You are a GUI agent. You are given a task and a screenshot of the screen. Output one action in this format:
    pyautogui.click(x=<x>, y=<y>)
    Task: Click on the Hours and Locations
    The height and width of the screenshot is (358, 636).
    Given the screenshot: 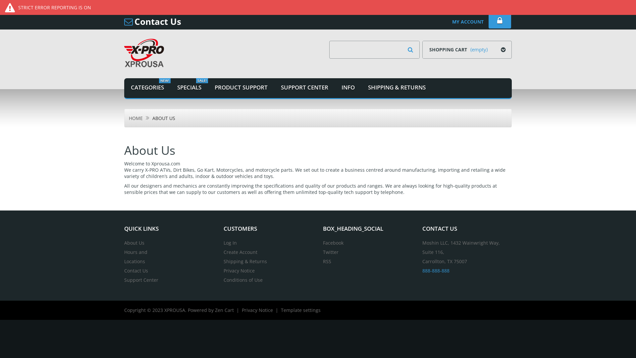 What is the action you would take?
    pyautogui.click(x=136, y=257)
    